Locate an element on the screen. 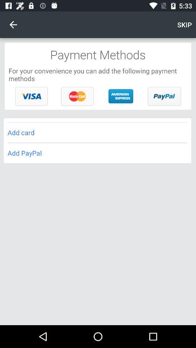 The image size is (196, 348). open the add paypal icon is located at coordinates (97, 153).